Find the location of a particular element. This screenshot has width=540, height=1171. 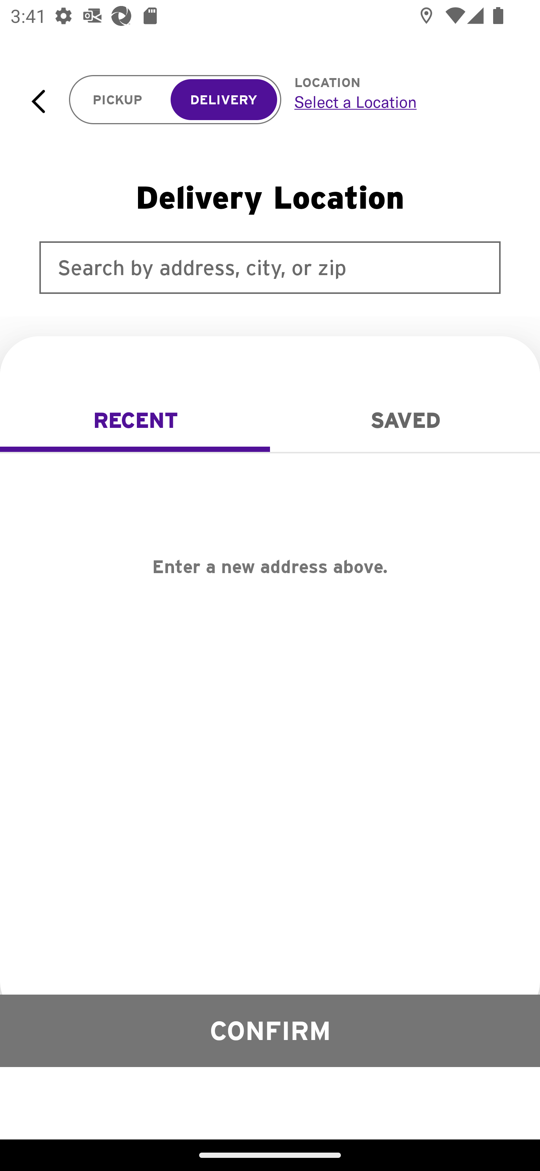

Saved SAVED is located at coordinates (405, 420).